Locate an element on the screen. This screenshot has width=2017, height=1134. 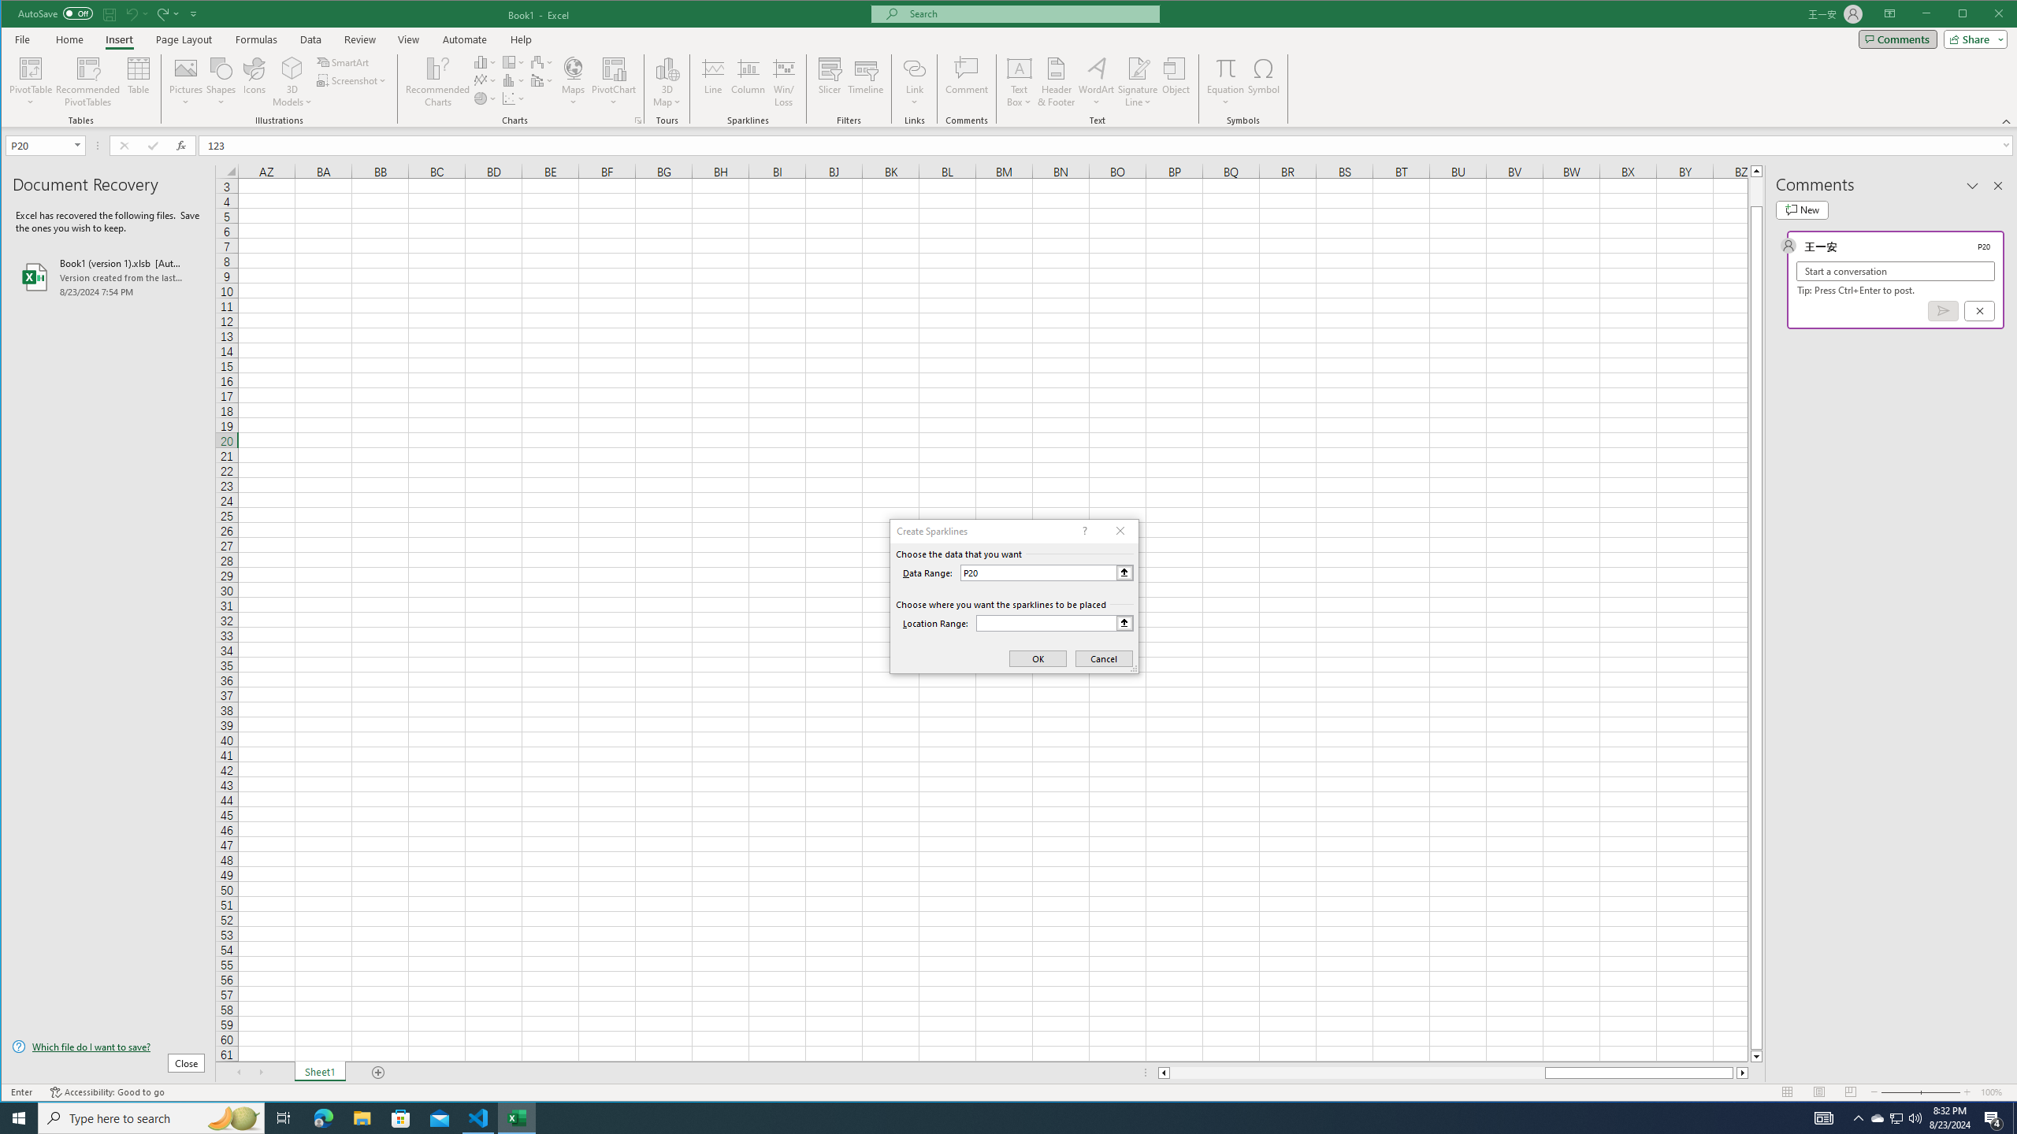
WordArt is located at coordinates (1097, 82).